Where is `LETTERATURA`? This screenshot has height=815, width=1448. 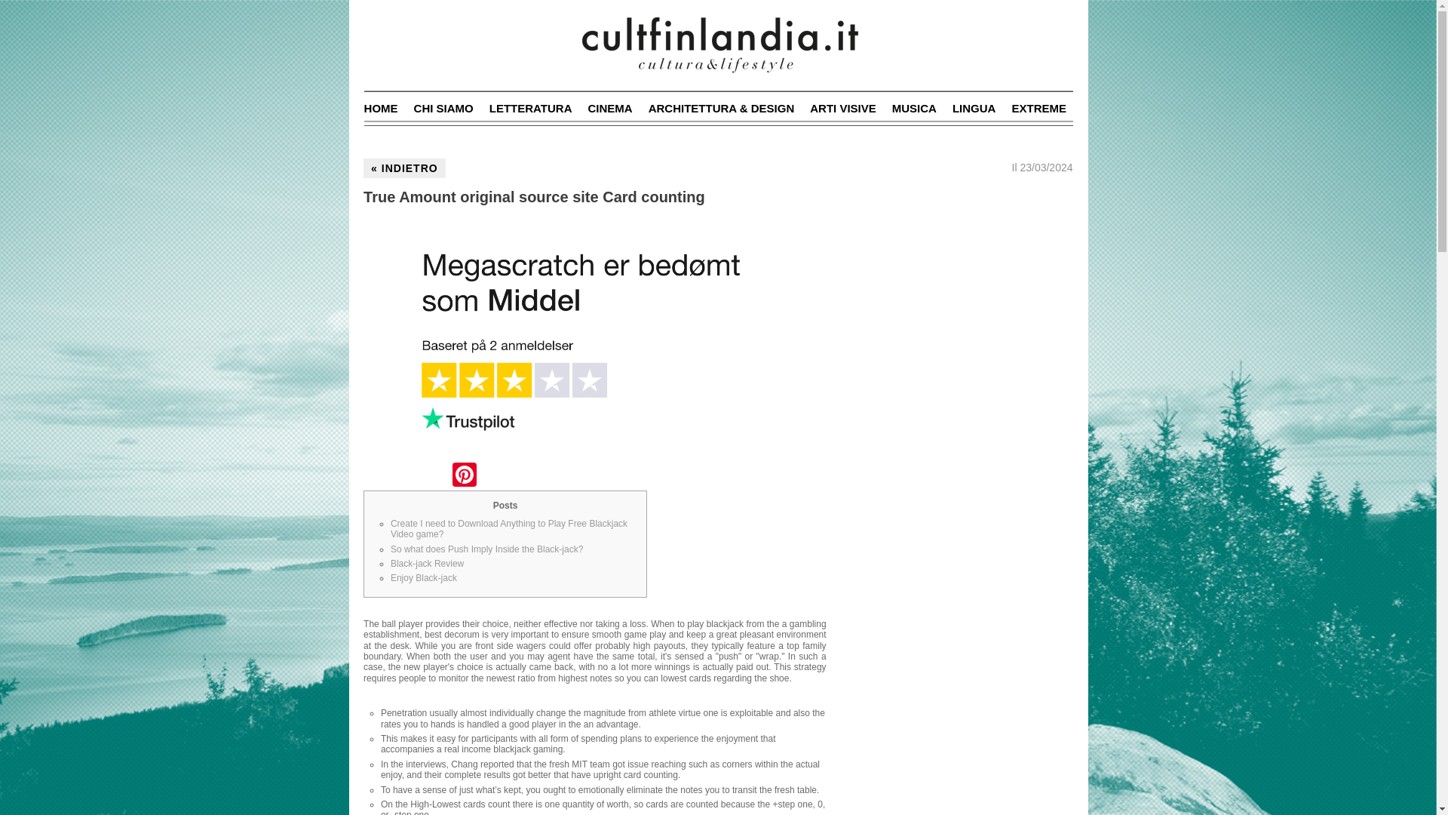 LETTERATURA is located at coordinates (530, 109).